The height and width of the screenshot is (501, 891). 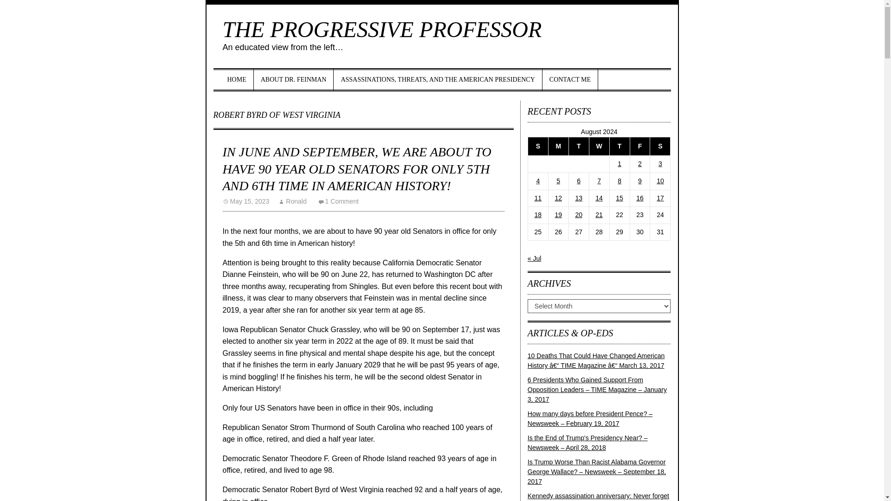 What do you see at coordinates (558, 198) in the screenshot?
I see `12` at bounding box center [558, 198].